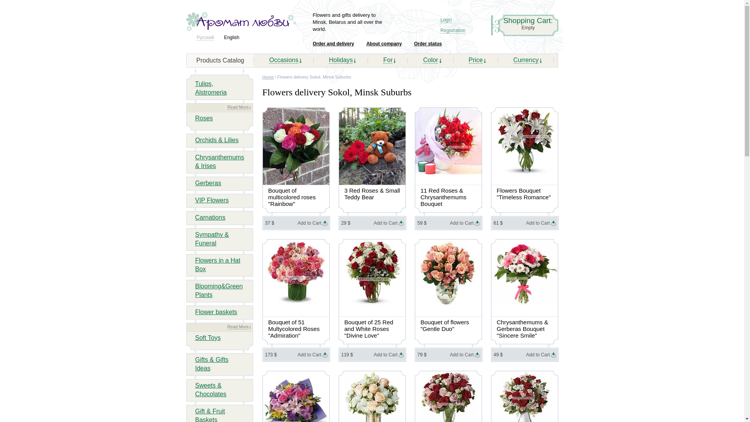 This screenshot has height=422, width=750. Describe the element at coordinates (238, 327) in the screenshot. I see `Read More` at that location.